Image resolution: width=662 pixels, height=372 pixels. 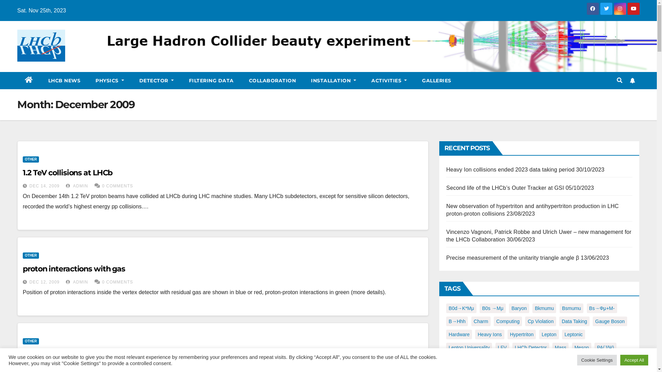 What do you see at coordinates (462, 361) in the screenshot?
I see `Pentaquarks` at bounding box center [462, 361].